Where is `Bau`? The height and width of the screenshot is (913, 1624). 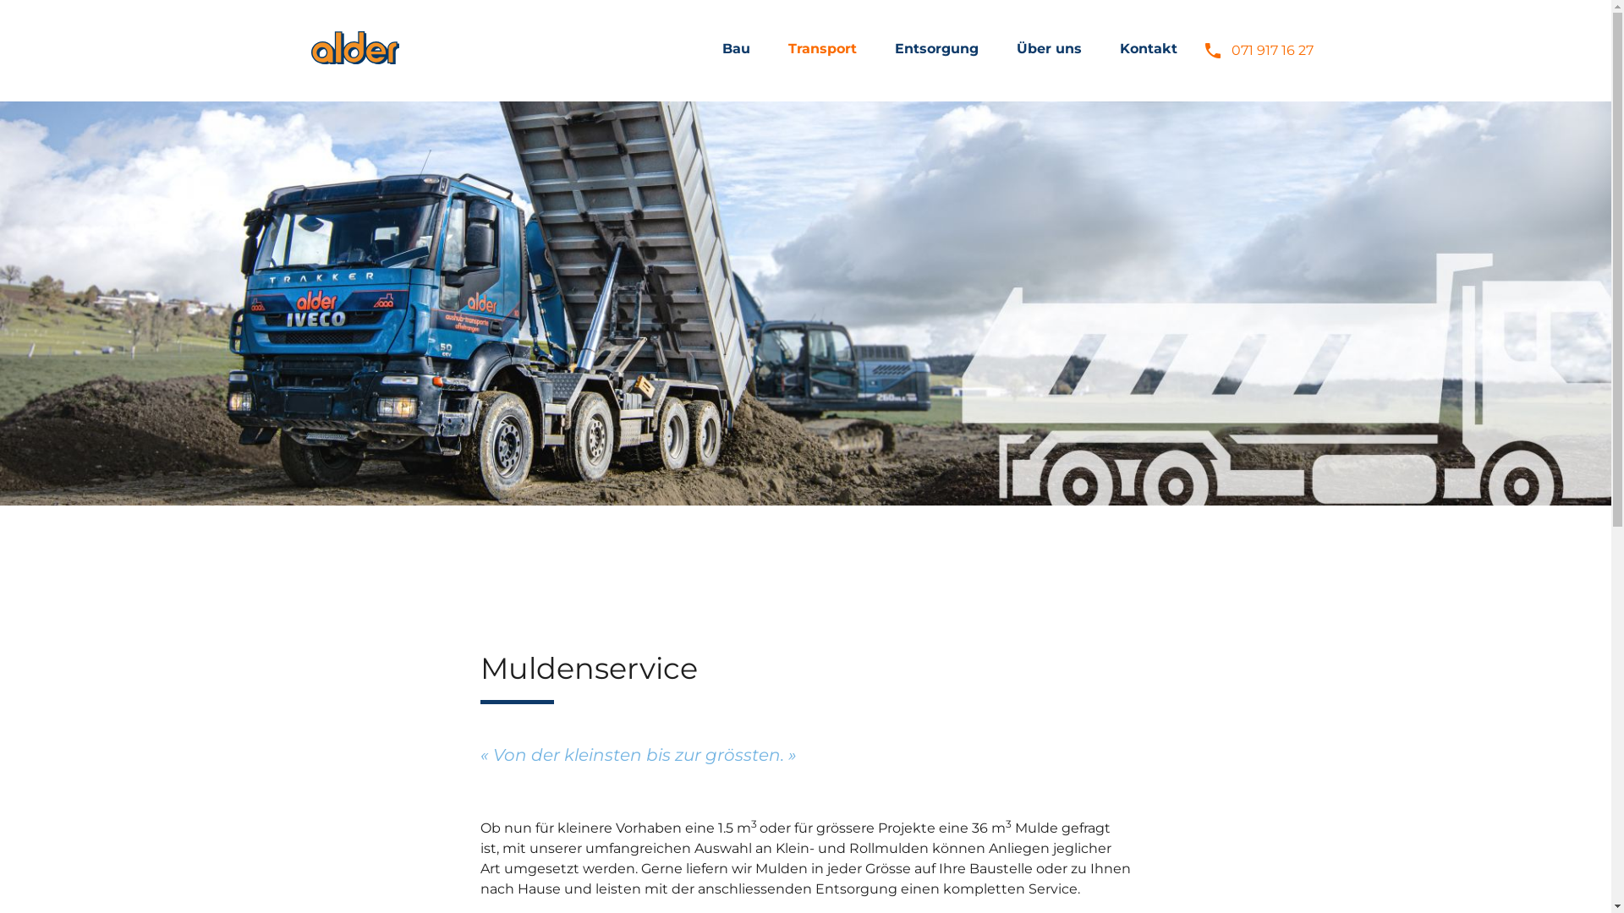
Bau is located at coordinates (736, 49).